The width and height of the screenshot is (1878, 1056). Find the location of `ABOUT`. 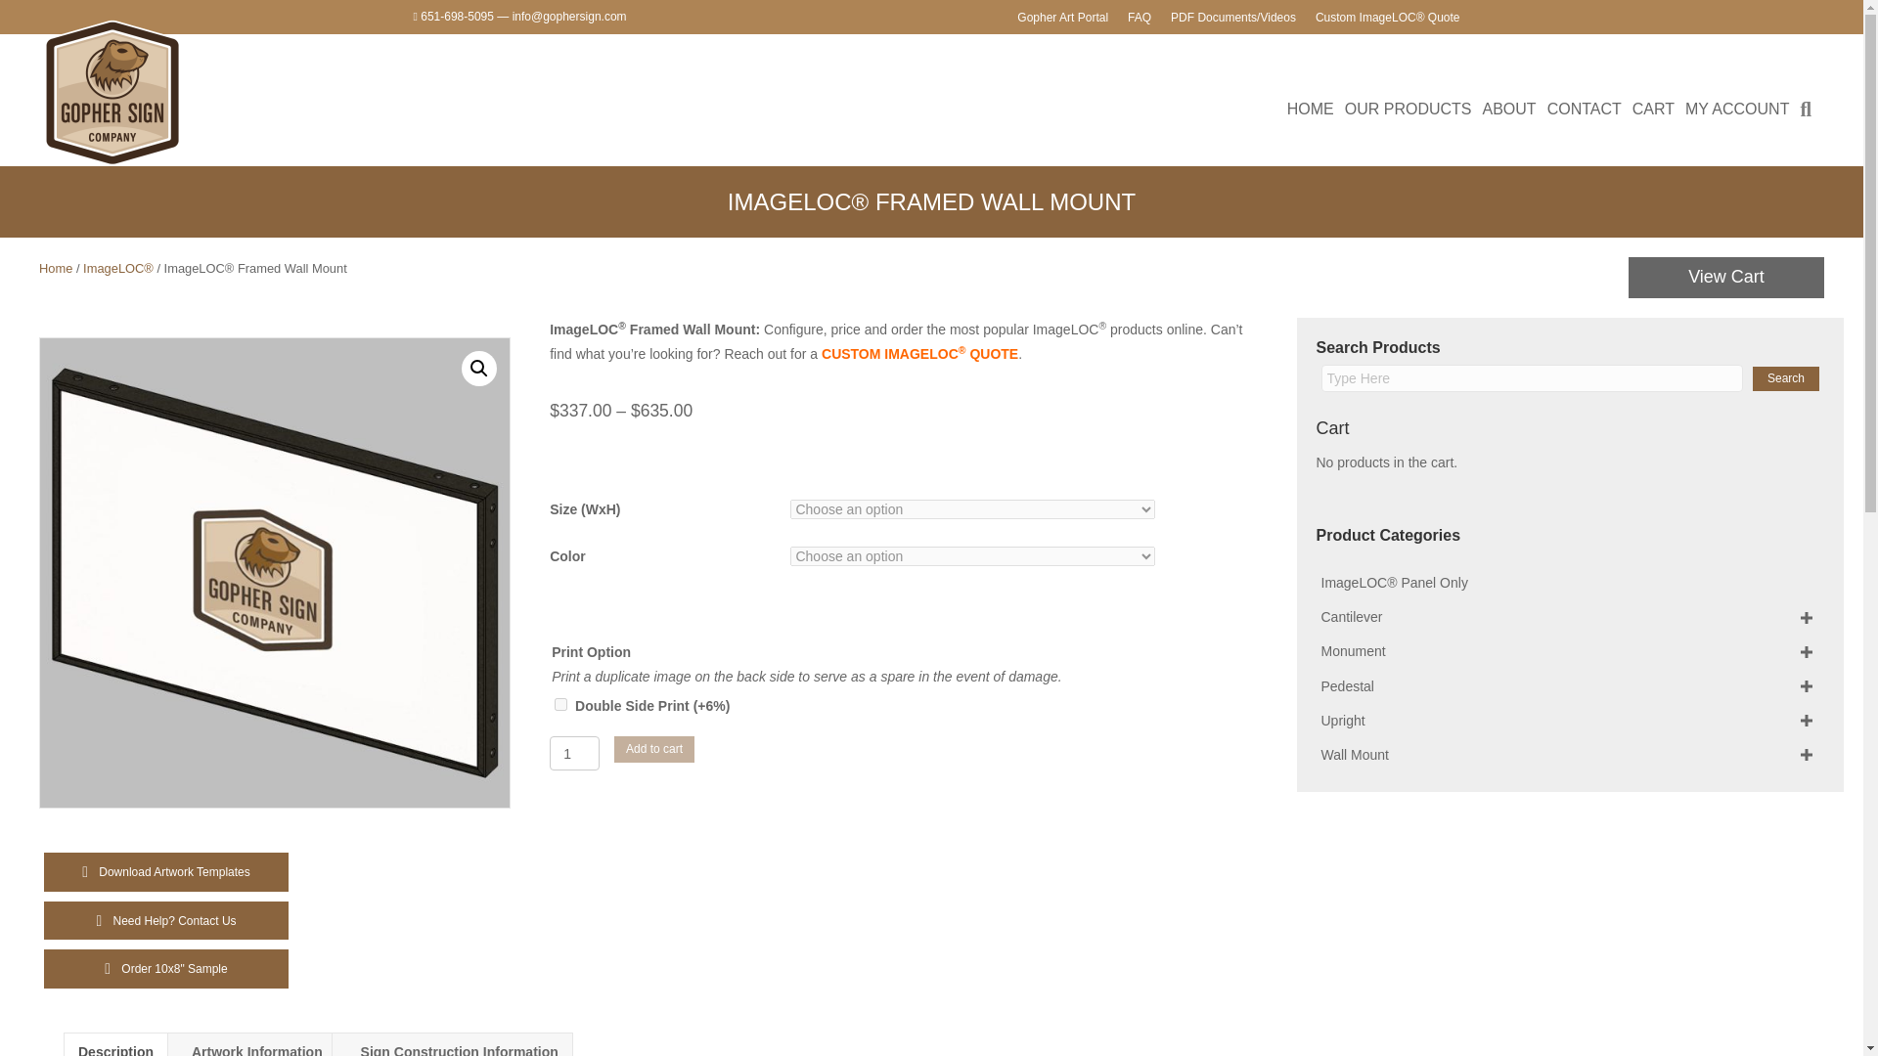

ABOUT is located at coordinates (1508, 110).